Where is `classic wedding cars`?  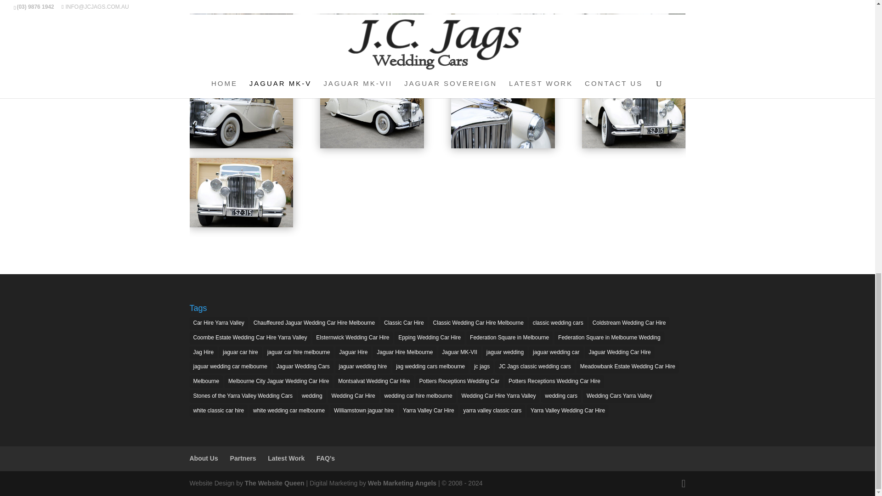
classic wedding cars is located at coordinates (558, 323).